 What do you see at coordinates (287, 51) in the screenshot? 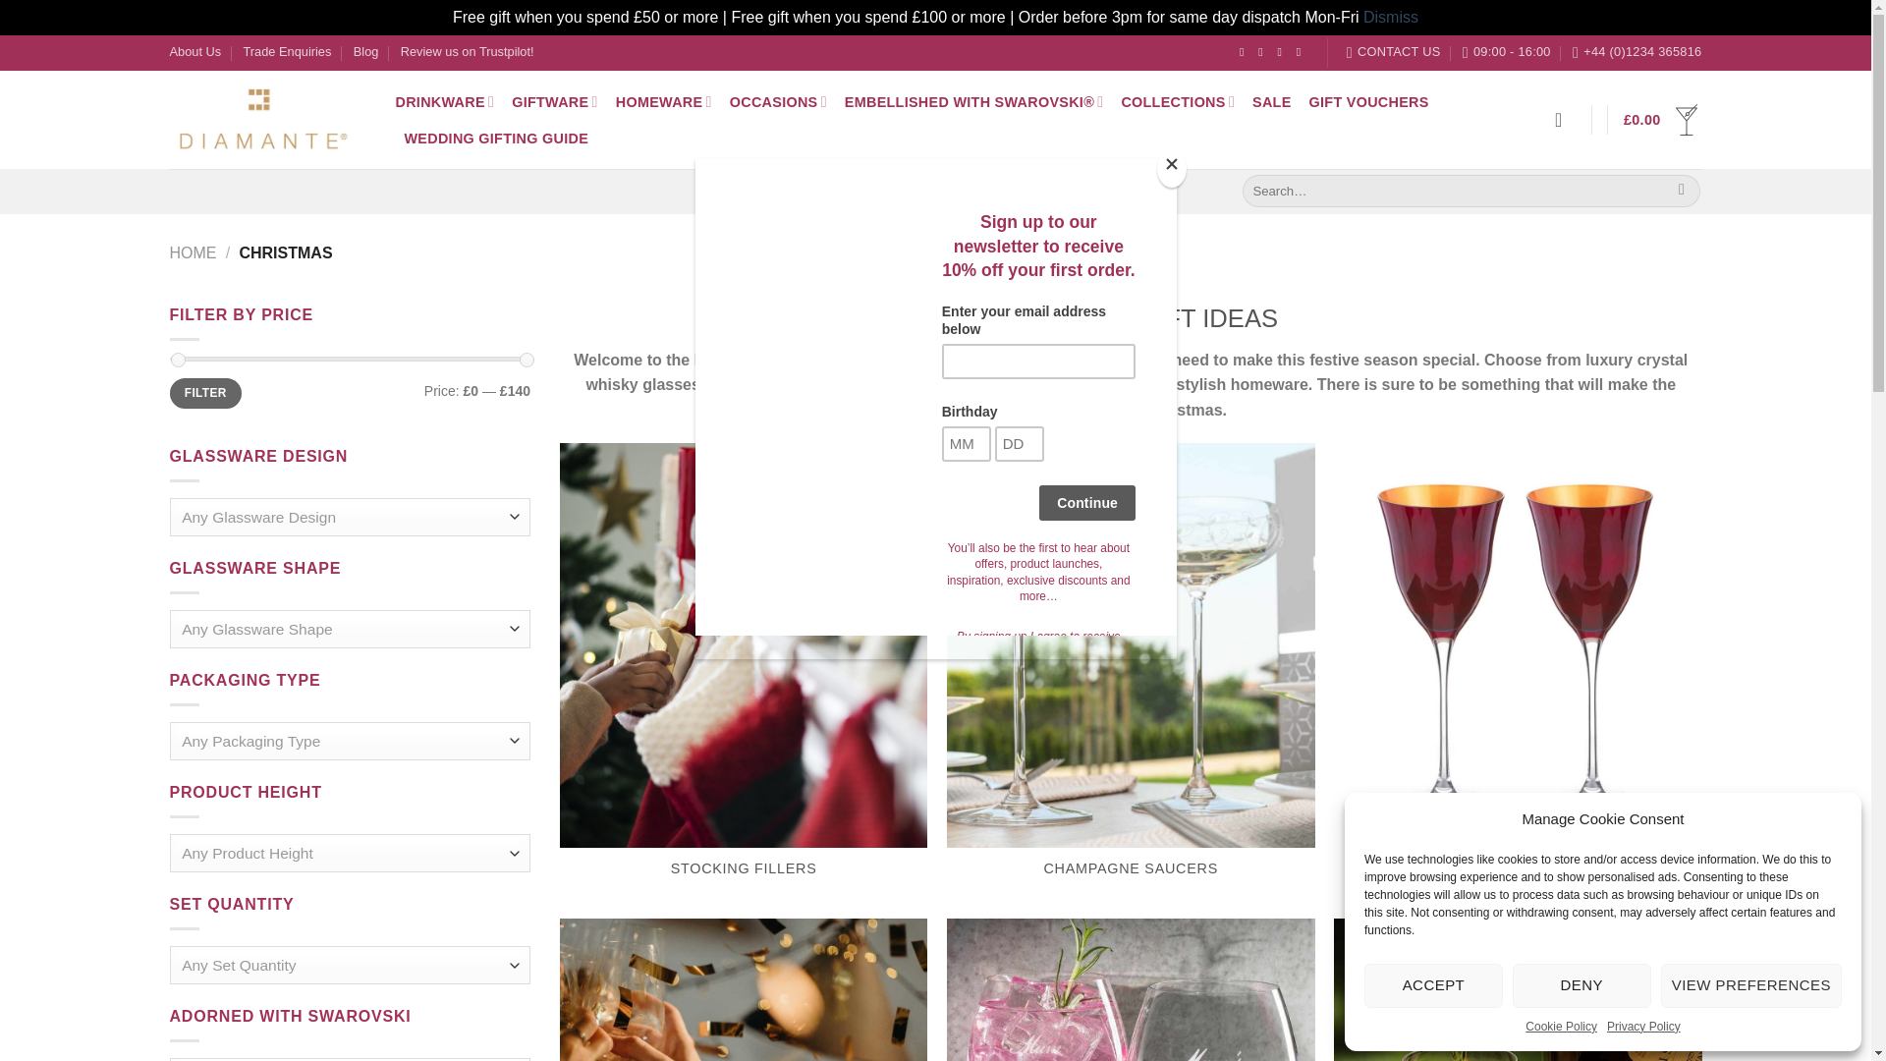
I see `Trade Enquiries` at bounding box center [287, 51].